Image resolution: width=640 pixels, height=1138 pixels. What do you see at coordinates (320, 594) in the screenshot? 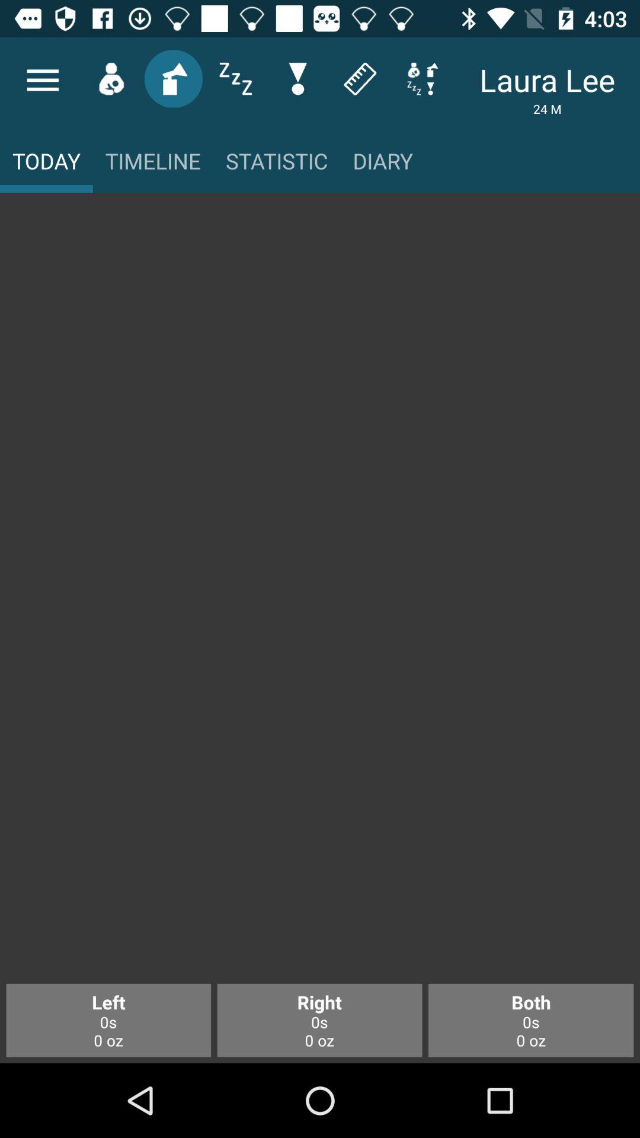
I see `open the item above left 0s 0 item` at bounding box center [320, 594].